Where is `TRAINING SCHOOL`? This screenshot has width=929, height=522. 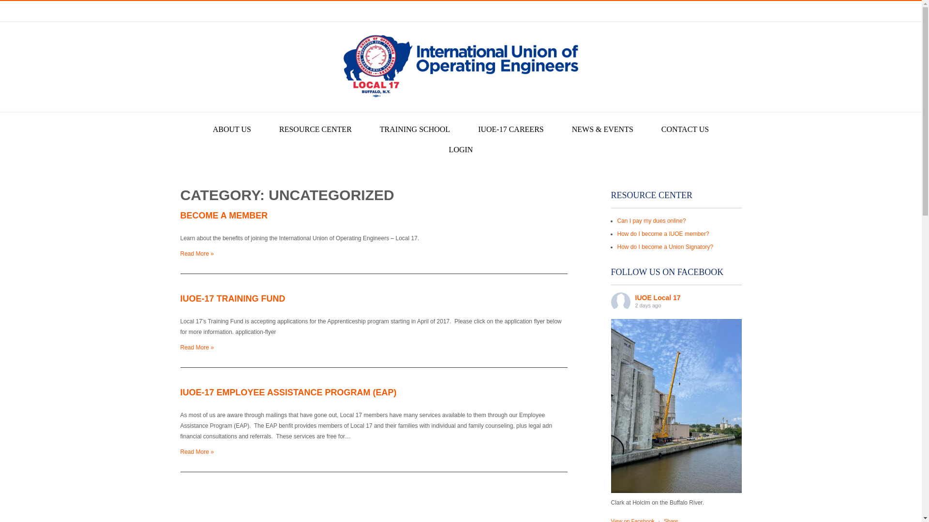 TRAINING SCHOOL is located at coordinates (415, 130).